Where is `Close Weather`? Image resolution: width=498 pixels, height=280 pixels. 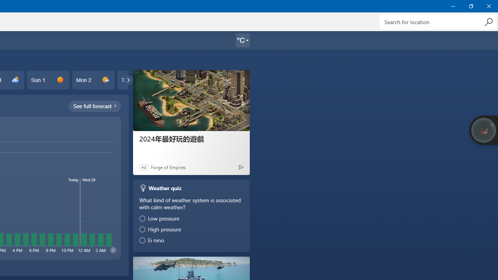
Close Weather is located at coordinates (489, 6).